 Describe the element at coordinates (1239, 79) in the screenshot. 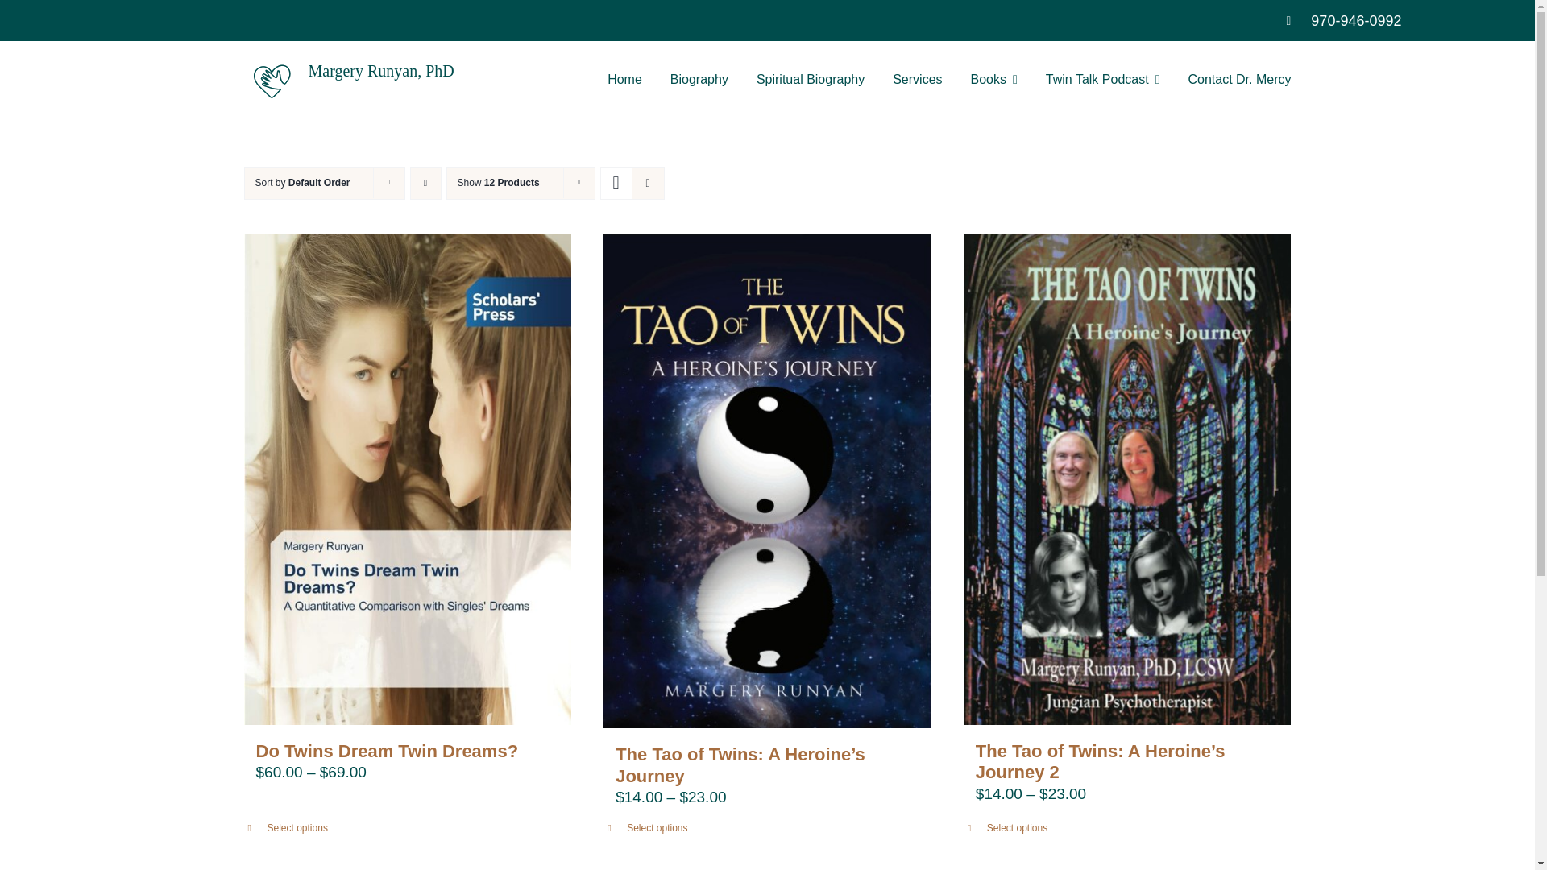

I see `Contact Dr. Mercy` at that location.